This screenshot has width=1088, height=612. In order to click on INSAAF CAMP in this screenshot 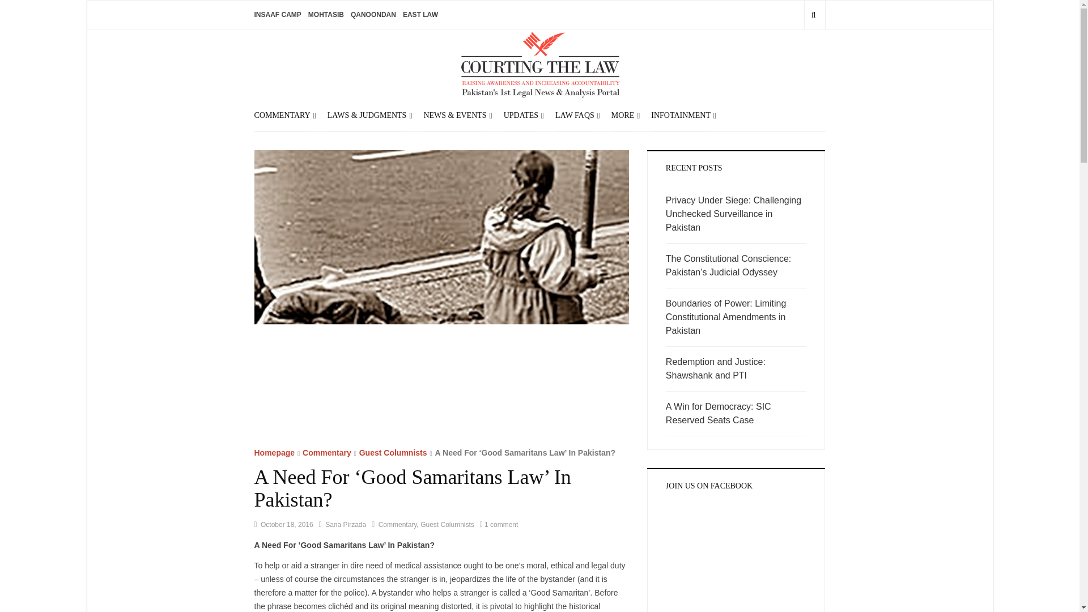, I will do `click(277, 15)`.